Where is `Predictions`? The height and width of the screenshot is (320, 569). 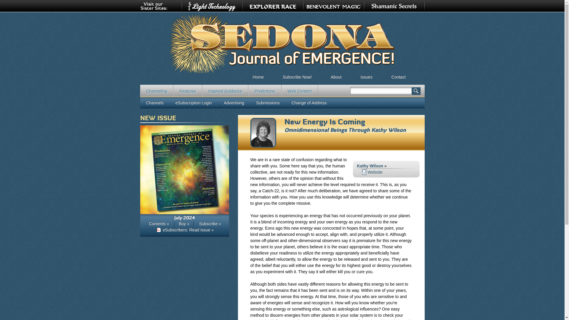
Predictions is located at coordinates (264, 91).